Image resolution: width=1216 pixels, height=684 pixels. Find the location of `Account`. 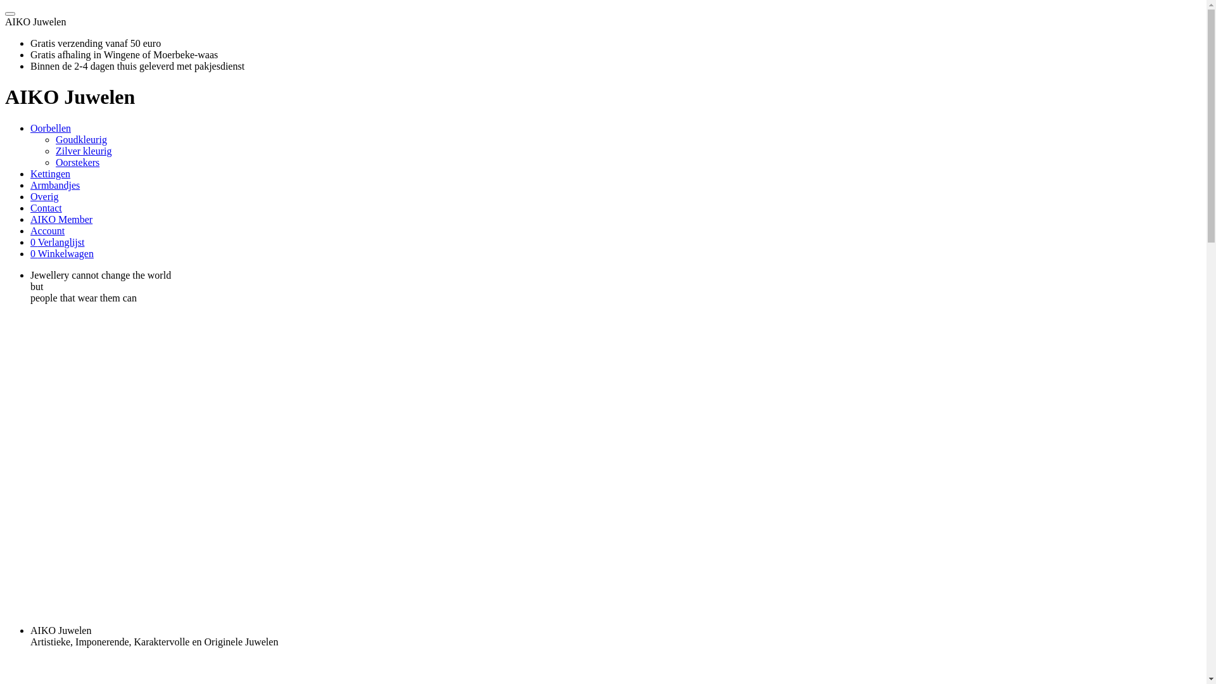

Account is located at coordinates (47, 231).